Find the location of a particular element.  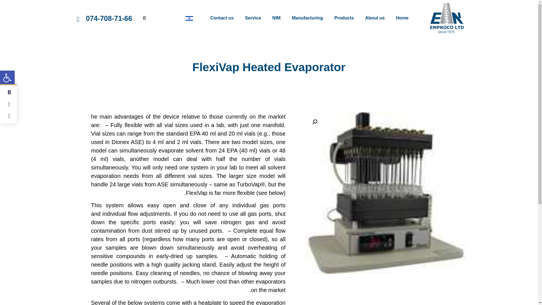

Home is located at coordinates (402, 18).